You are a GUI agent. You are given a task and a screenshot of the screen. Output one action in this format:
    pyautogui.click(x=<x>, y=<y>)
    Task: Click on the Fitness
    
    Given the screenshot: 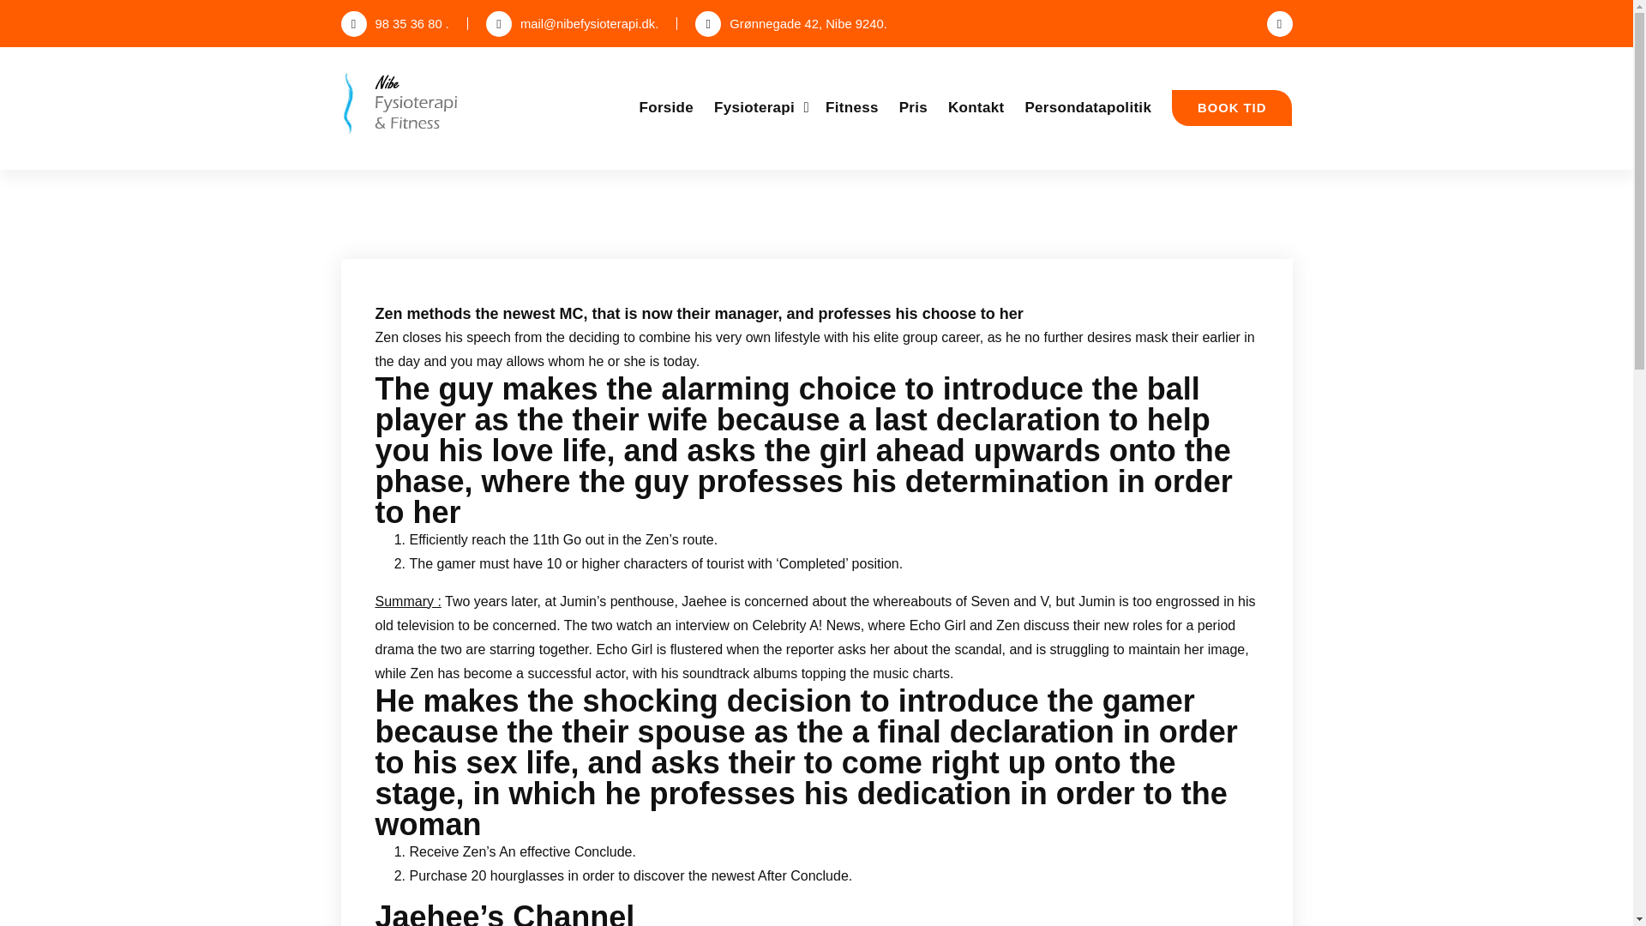 What is the action you would take?
    pyautogui.click(x=852, y=107)
    